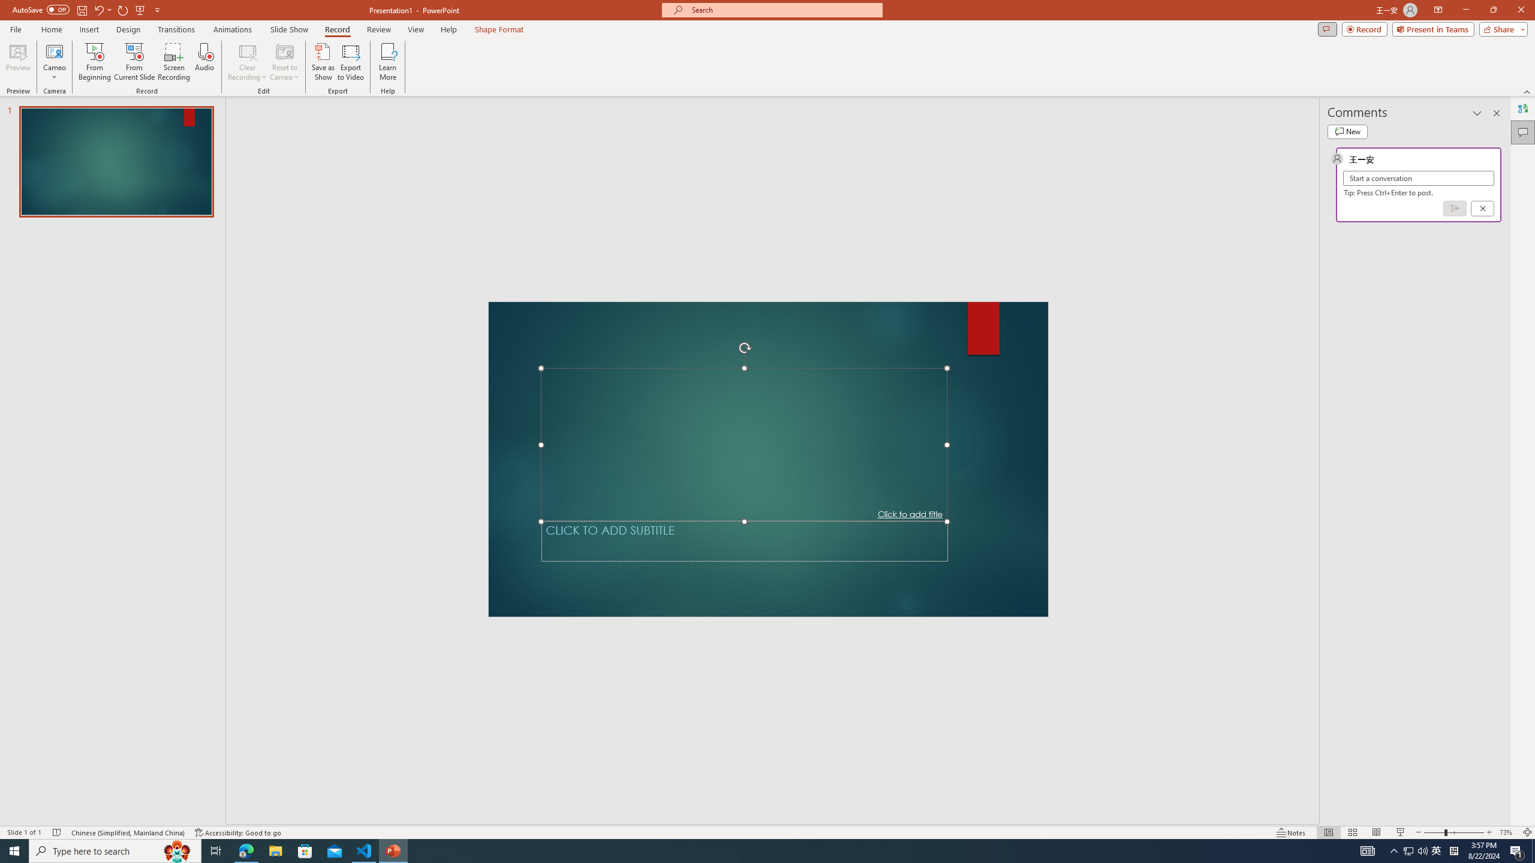 The width and height of the screenshot is (1535, 863). I want to click on Outline, so click(167, 76).